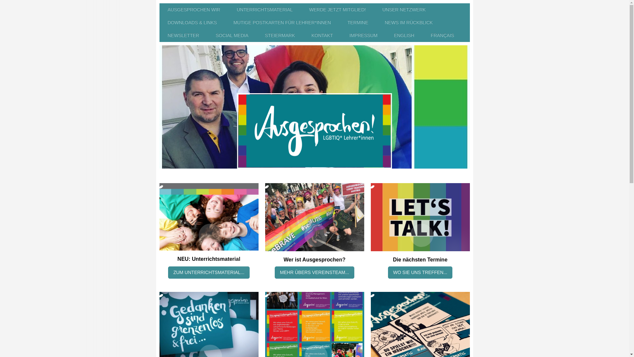  Describe the element at coordinates (337, 10) in the screenshot. I see `WERDE JETZT MITGLIED!` at that location.